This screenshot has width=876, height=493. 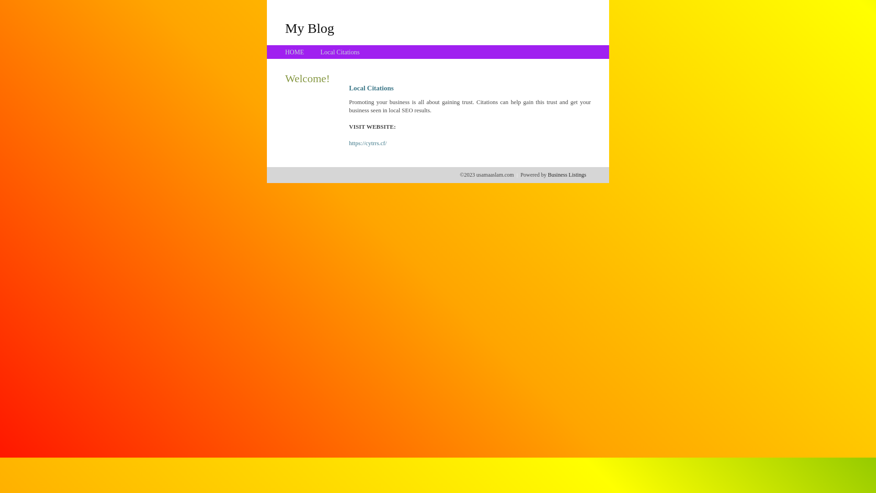 I want to click on My Blog, so click(x=310, y=28).